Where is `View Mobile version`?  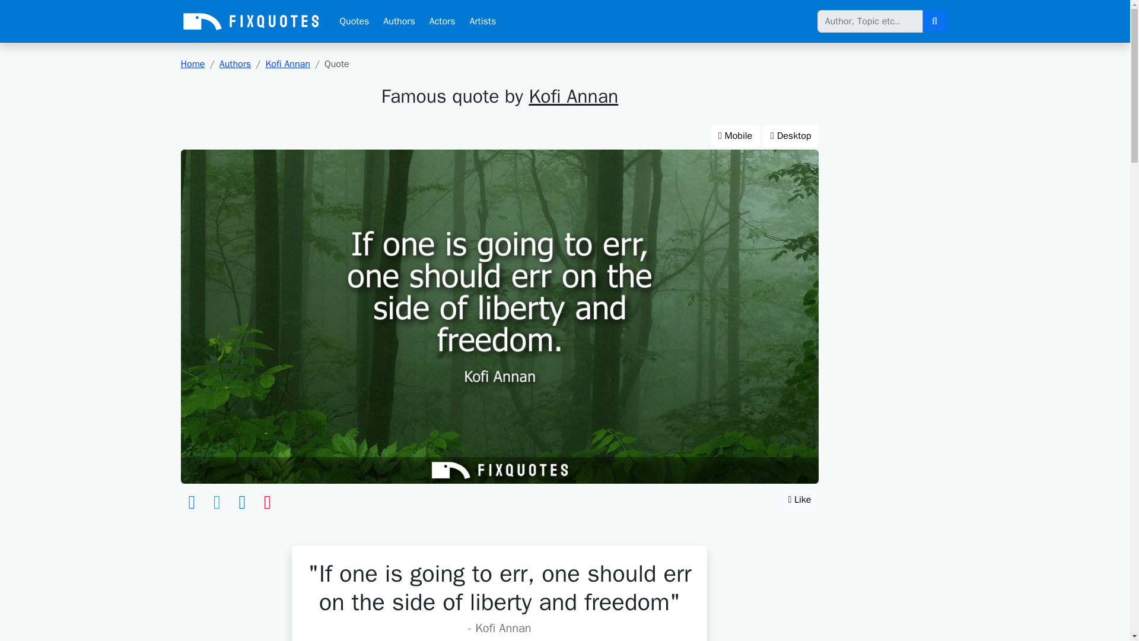
View Mobile version is located at coordinates (735, 135).